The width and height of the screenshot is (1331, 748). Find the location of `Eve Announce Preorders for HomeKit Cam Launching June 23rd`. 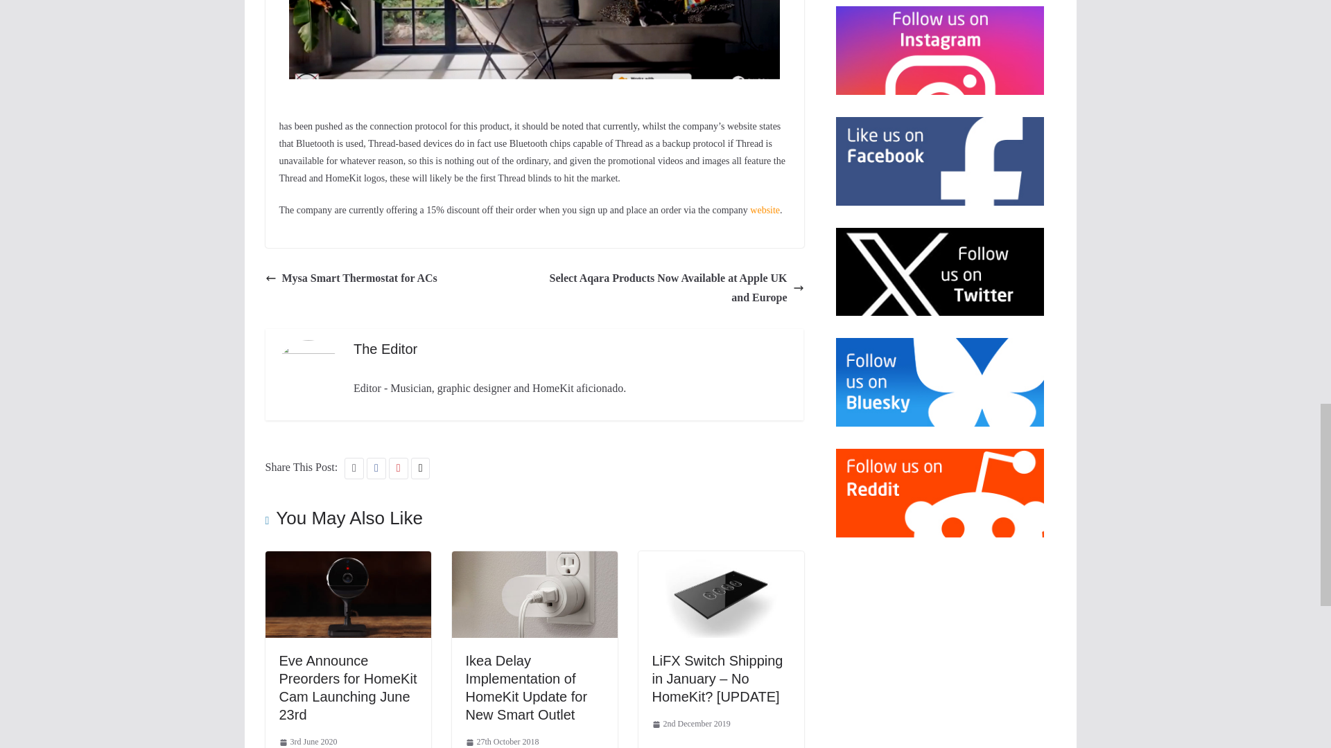

Eve Announce Preorders for HomeKit Cam Launching June 23rd is located at coordinates (347, 560).